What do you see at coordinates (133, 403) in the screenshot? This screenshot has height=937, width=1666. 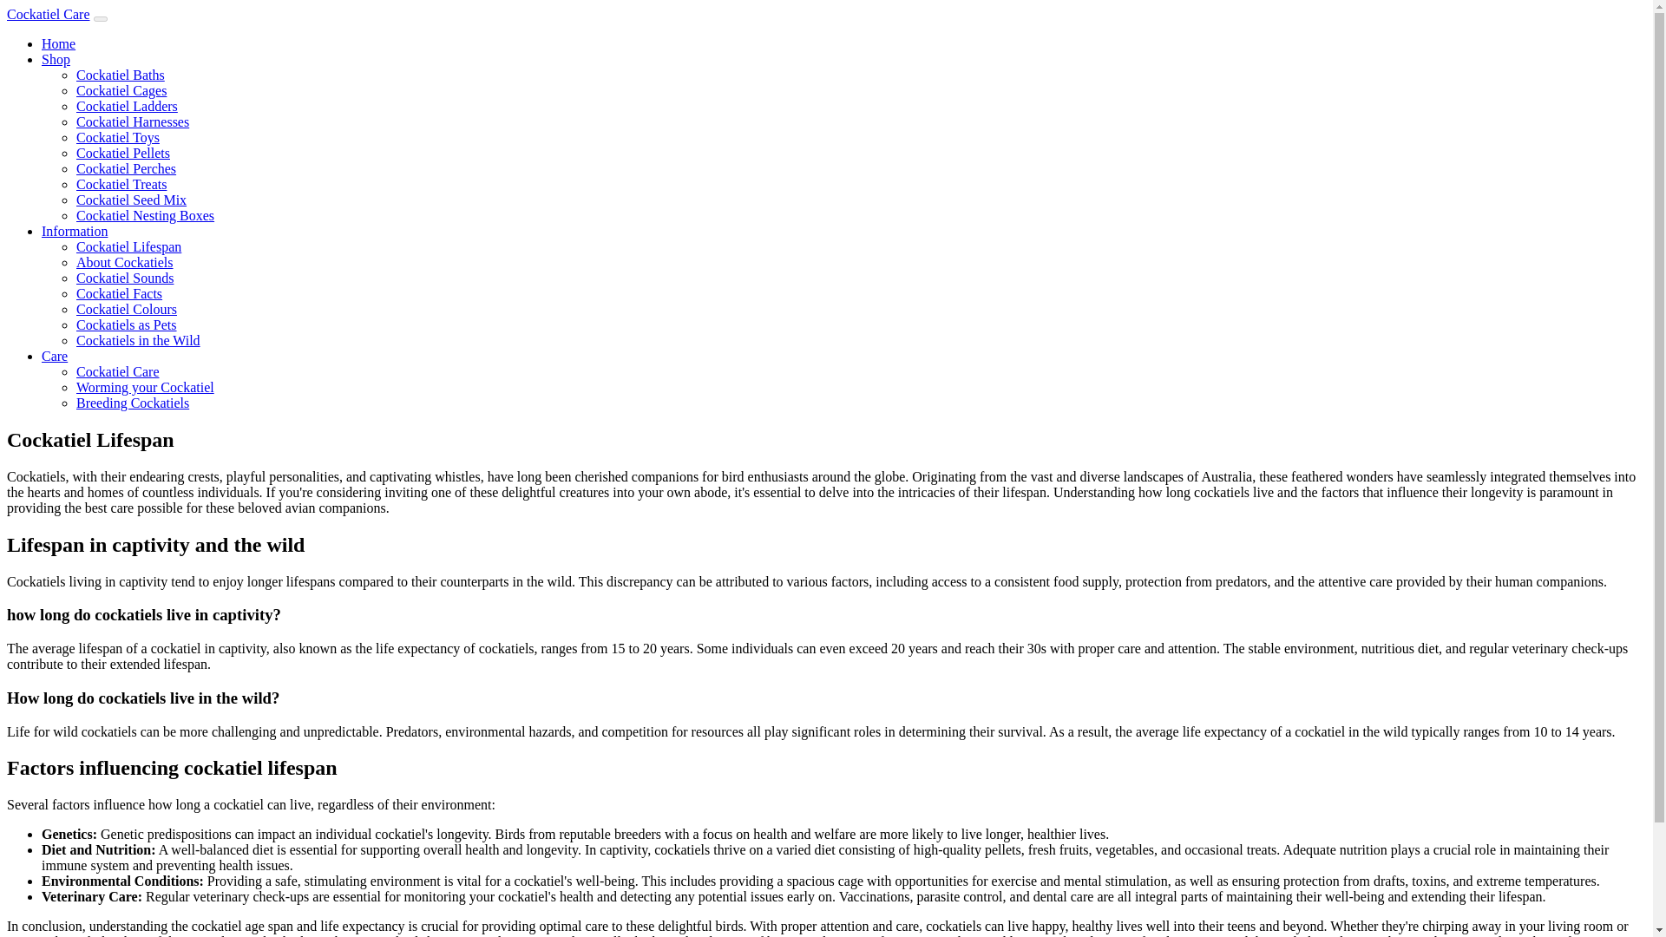 I see `Breeding Cockatiels` at bounding box center [133, 403].